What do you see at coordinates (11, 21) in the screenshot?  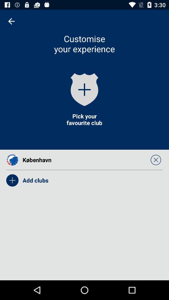 I see `select icon at the top left corner` at bounding box center [11, 21].